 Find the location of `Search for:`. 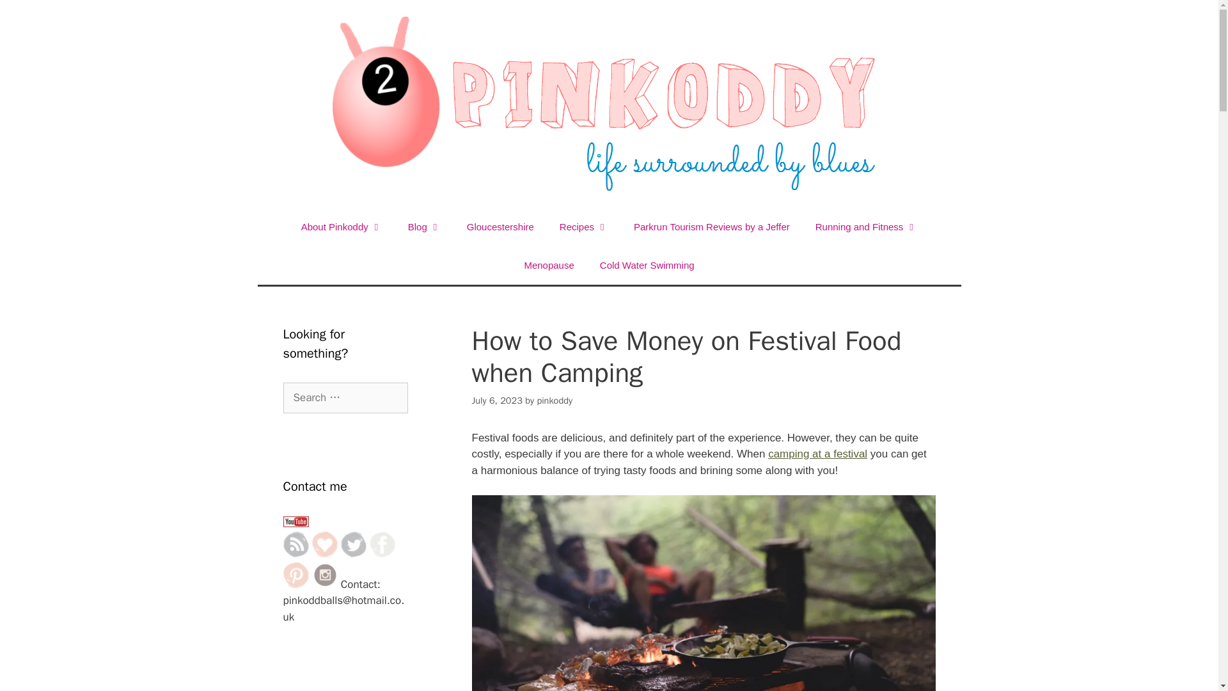

Search for: is located at coordinates (345, 398).